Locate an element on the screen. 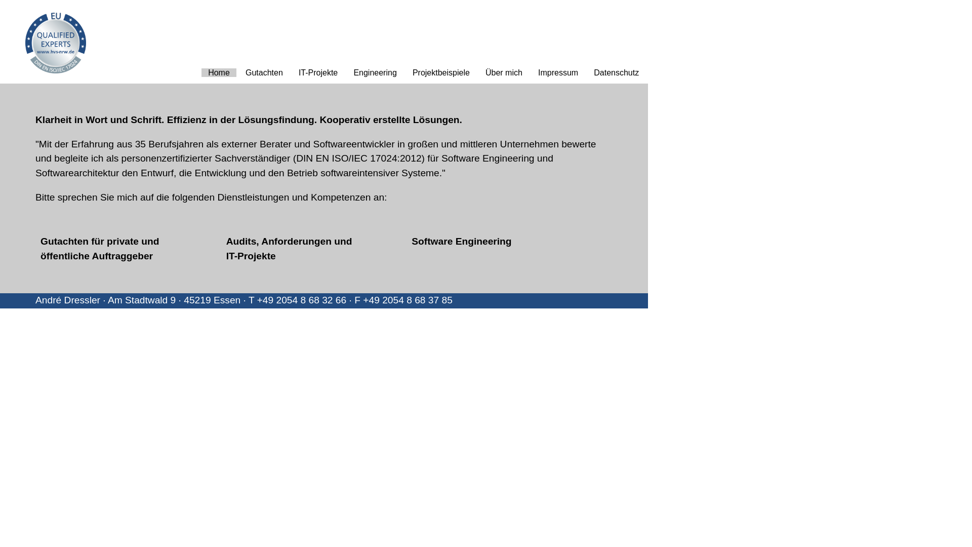 The image size is (972, 547).    Gutachten    is located at coordinates (264, 73).